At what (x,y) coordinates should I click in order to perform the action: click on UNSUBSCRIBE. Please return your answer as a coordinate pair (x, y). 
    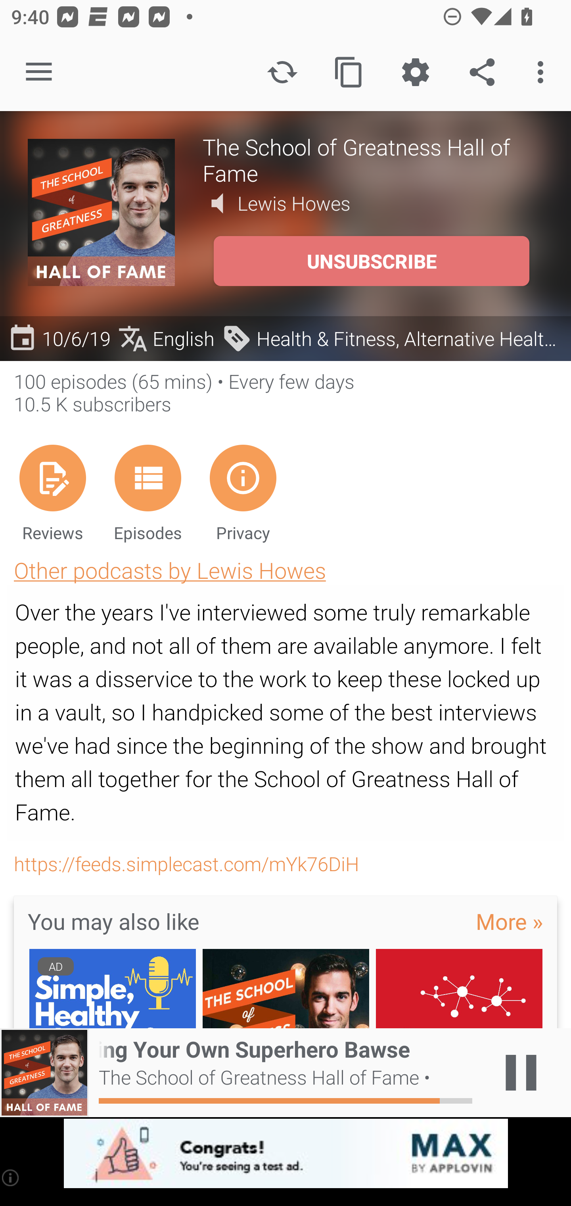
    Looking at the image, I should click on (371, 261).